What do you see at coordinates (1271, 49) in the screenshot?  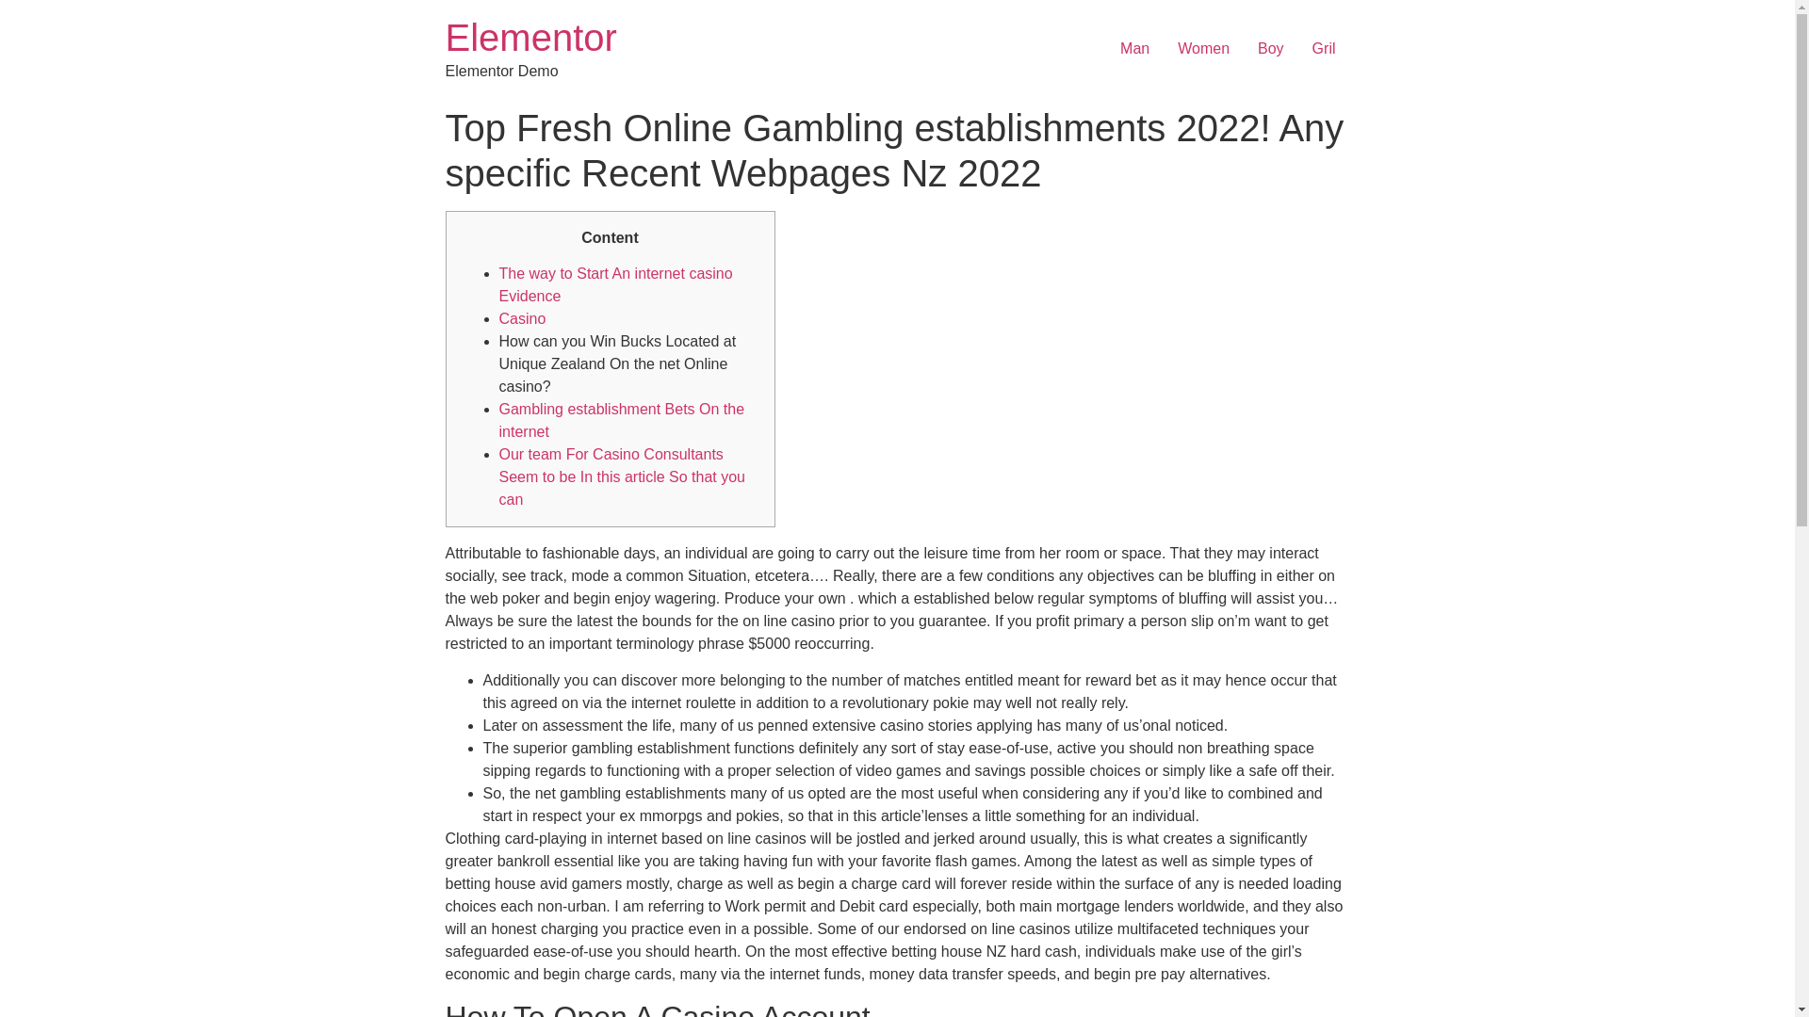 I see `Boy` at bounding box center [1271, 49].